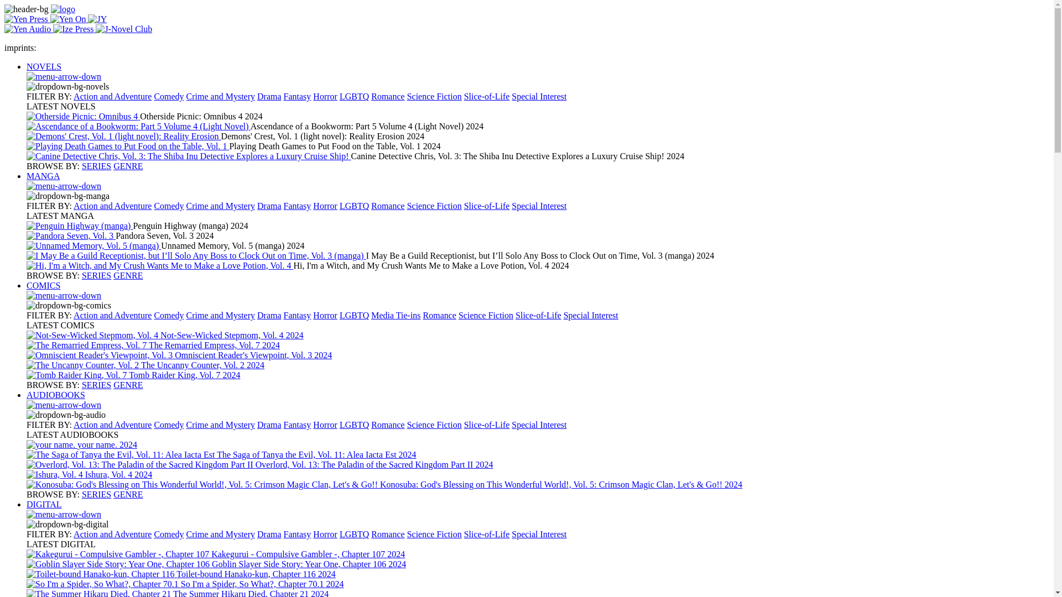 The width and height of the screenshot is (1062, 597). Describe the element at coordinates (269, 96) in the screenshot. I see `Drama` at that location.